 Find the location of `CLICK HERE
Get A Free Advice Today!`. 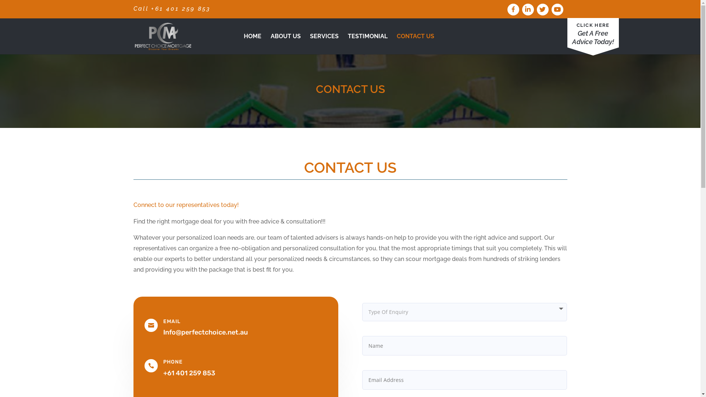

CLICK HERE
Get A Free Advice Today! is located at coordinates (593, 33).